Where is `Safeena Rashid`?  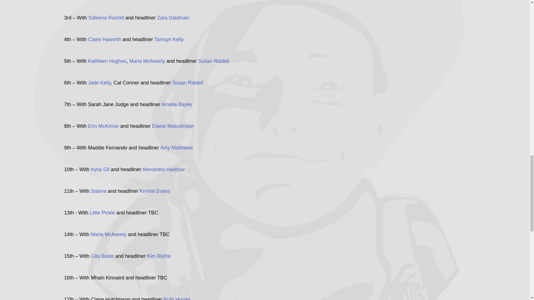 Safeena Rashid is located at coordinates (106, 18).